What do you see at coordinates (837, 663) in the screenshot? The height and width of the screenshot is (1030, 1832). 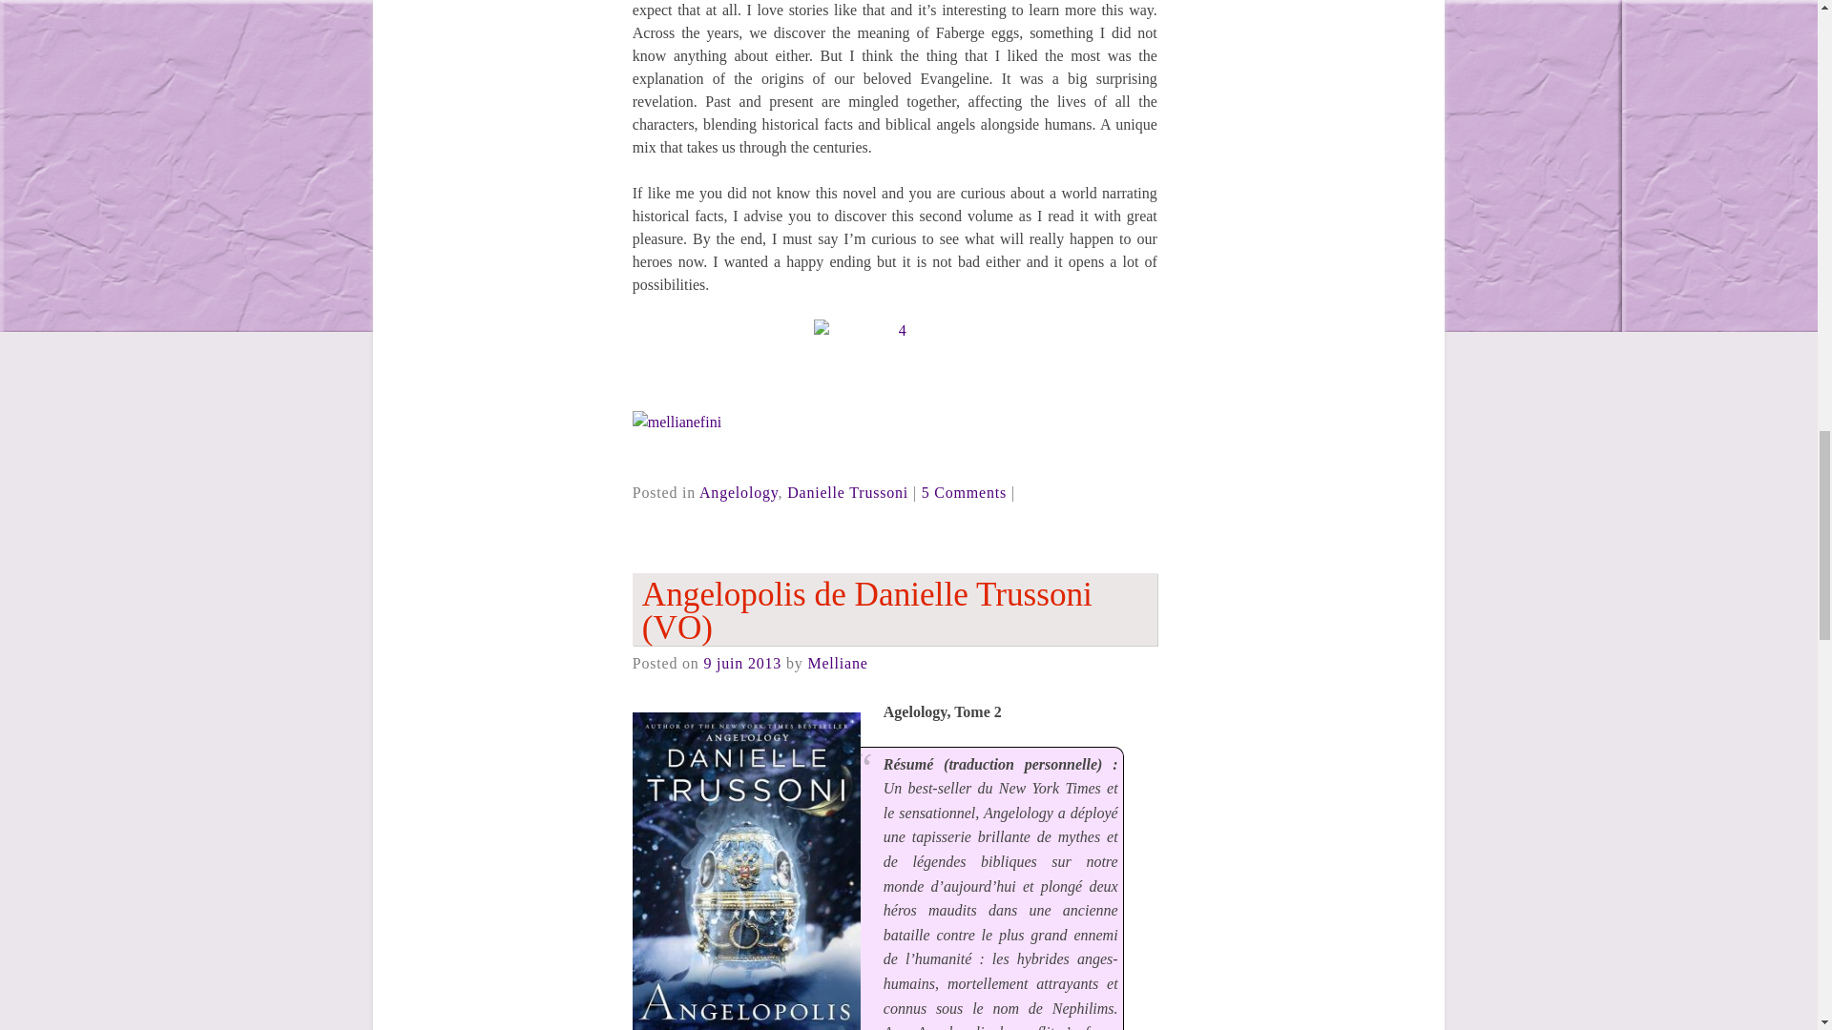 I see `Melliane` at bounding box center [837, 663].